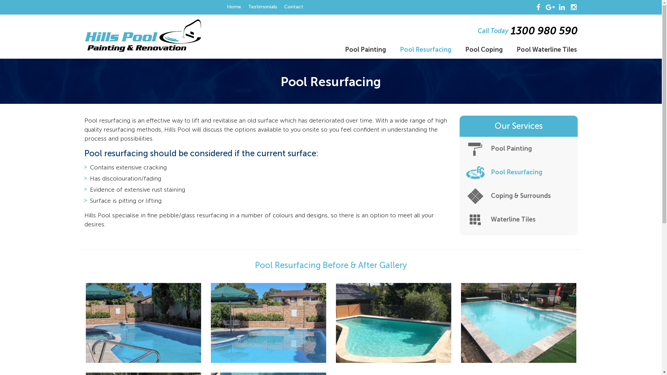 The image size is (667, 375). I want to click on Pool Waterline Tiles, so click(546, 50).